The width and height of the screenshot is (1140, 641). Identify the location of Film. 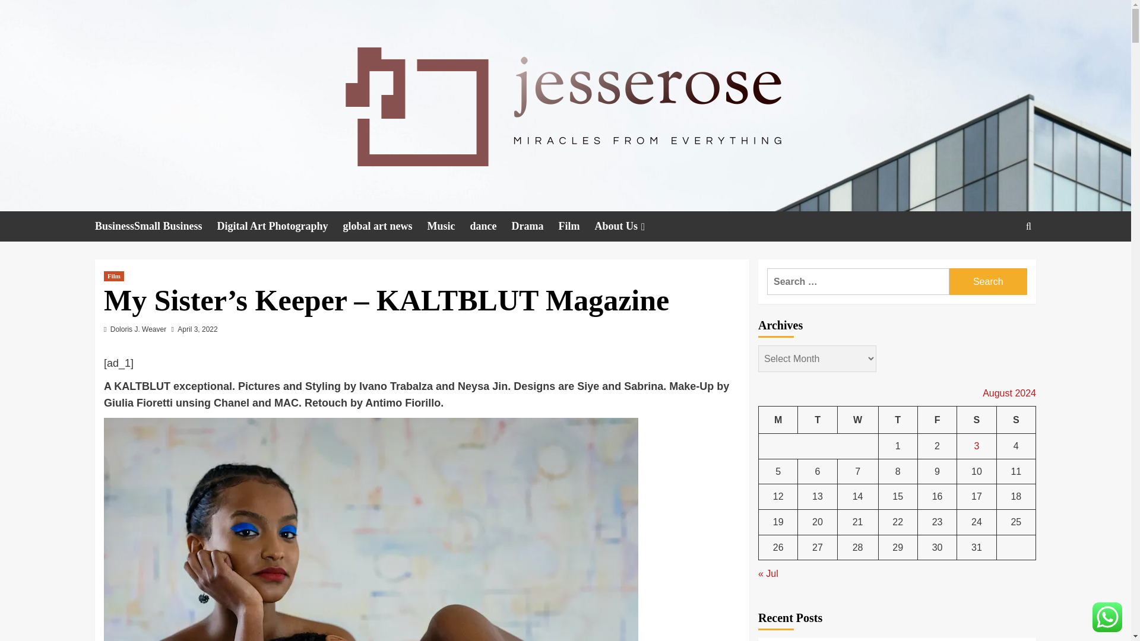
(577, 227).